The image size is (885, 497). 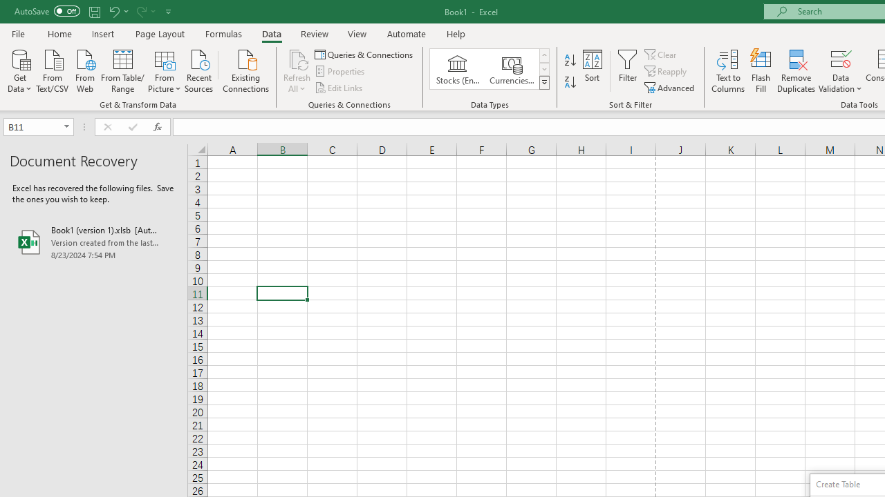 I want to click on Formulas, so click(x=223, y=33).